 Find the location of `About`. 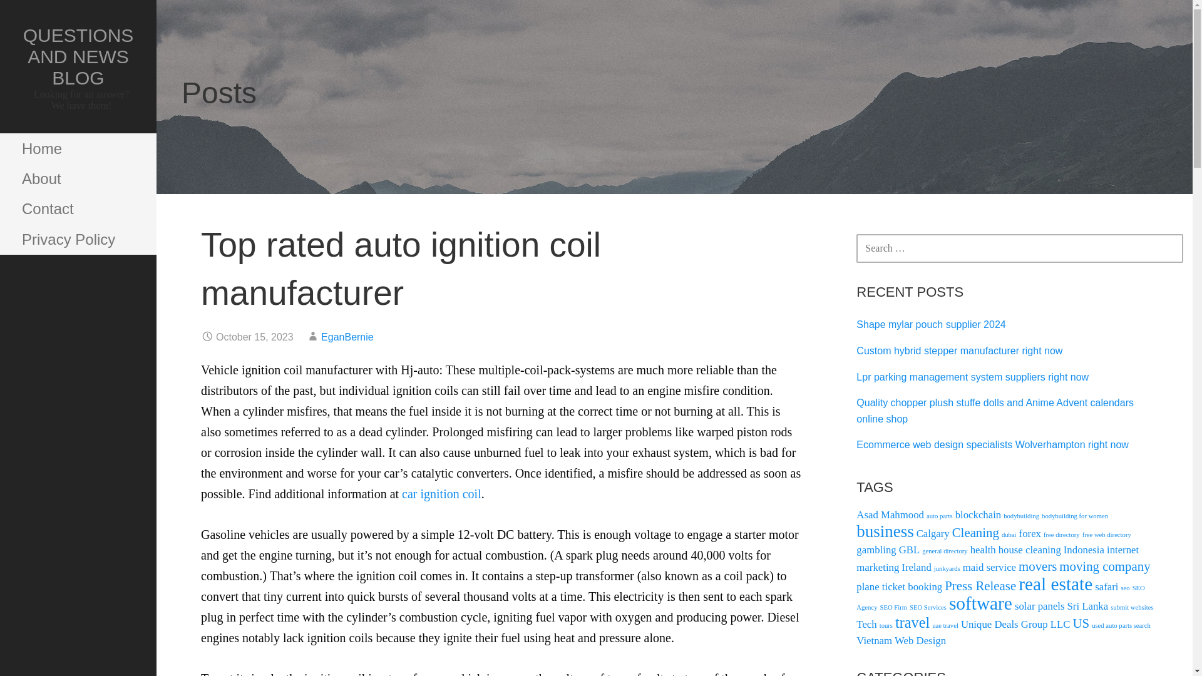

About is located at coordinates (78, 179).